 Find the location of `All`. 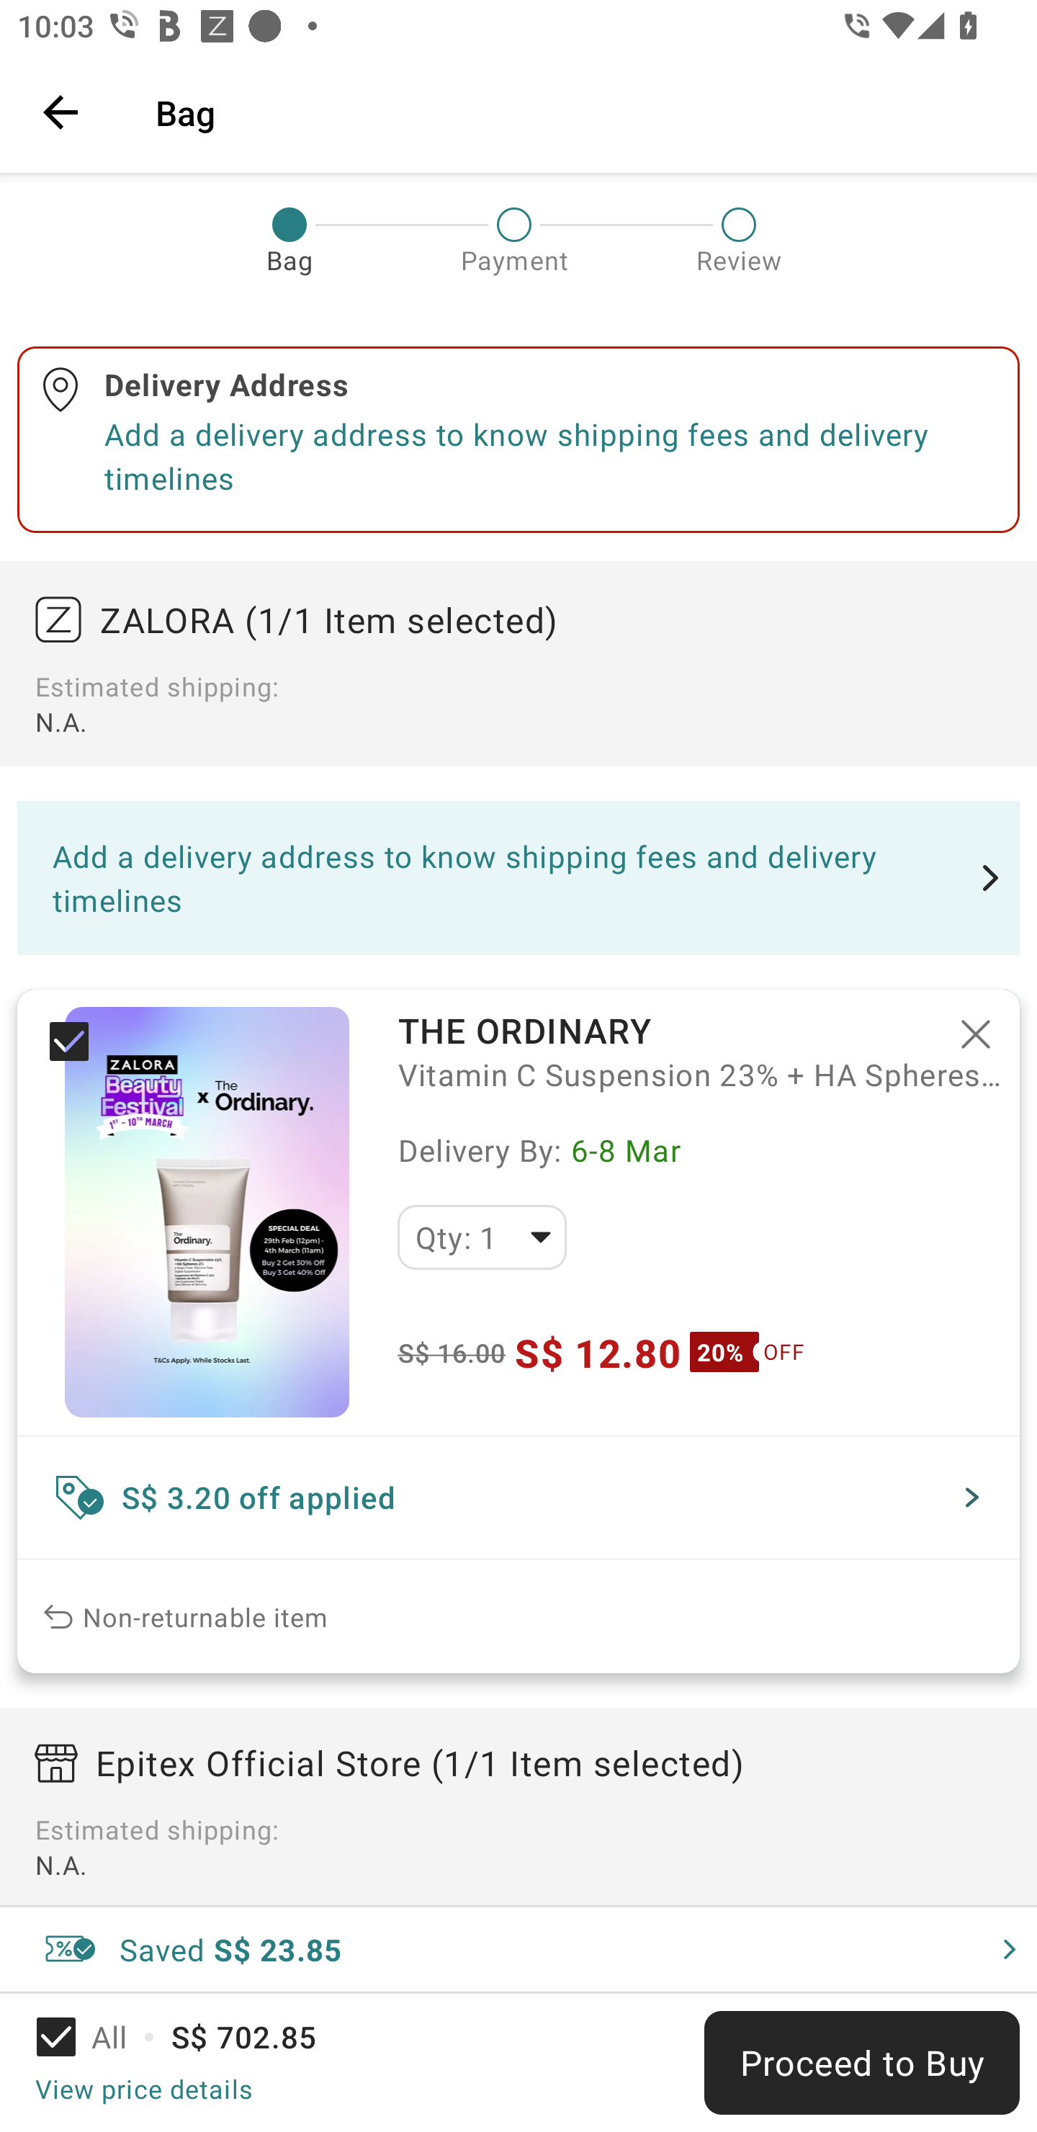

All is located at coordinates (98, 2037).